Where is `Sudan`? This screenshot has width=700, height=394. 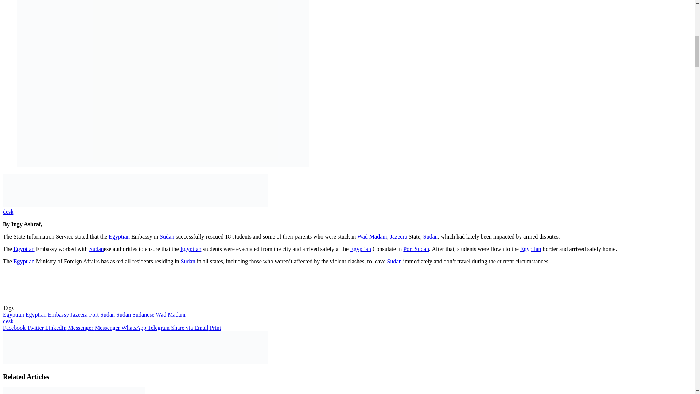 Sudan is located at coordinates (167, 236).